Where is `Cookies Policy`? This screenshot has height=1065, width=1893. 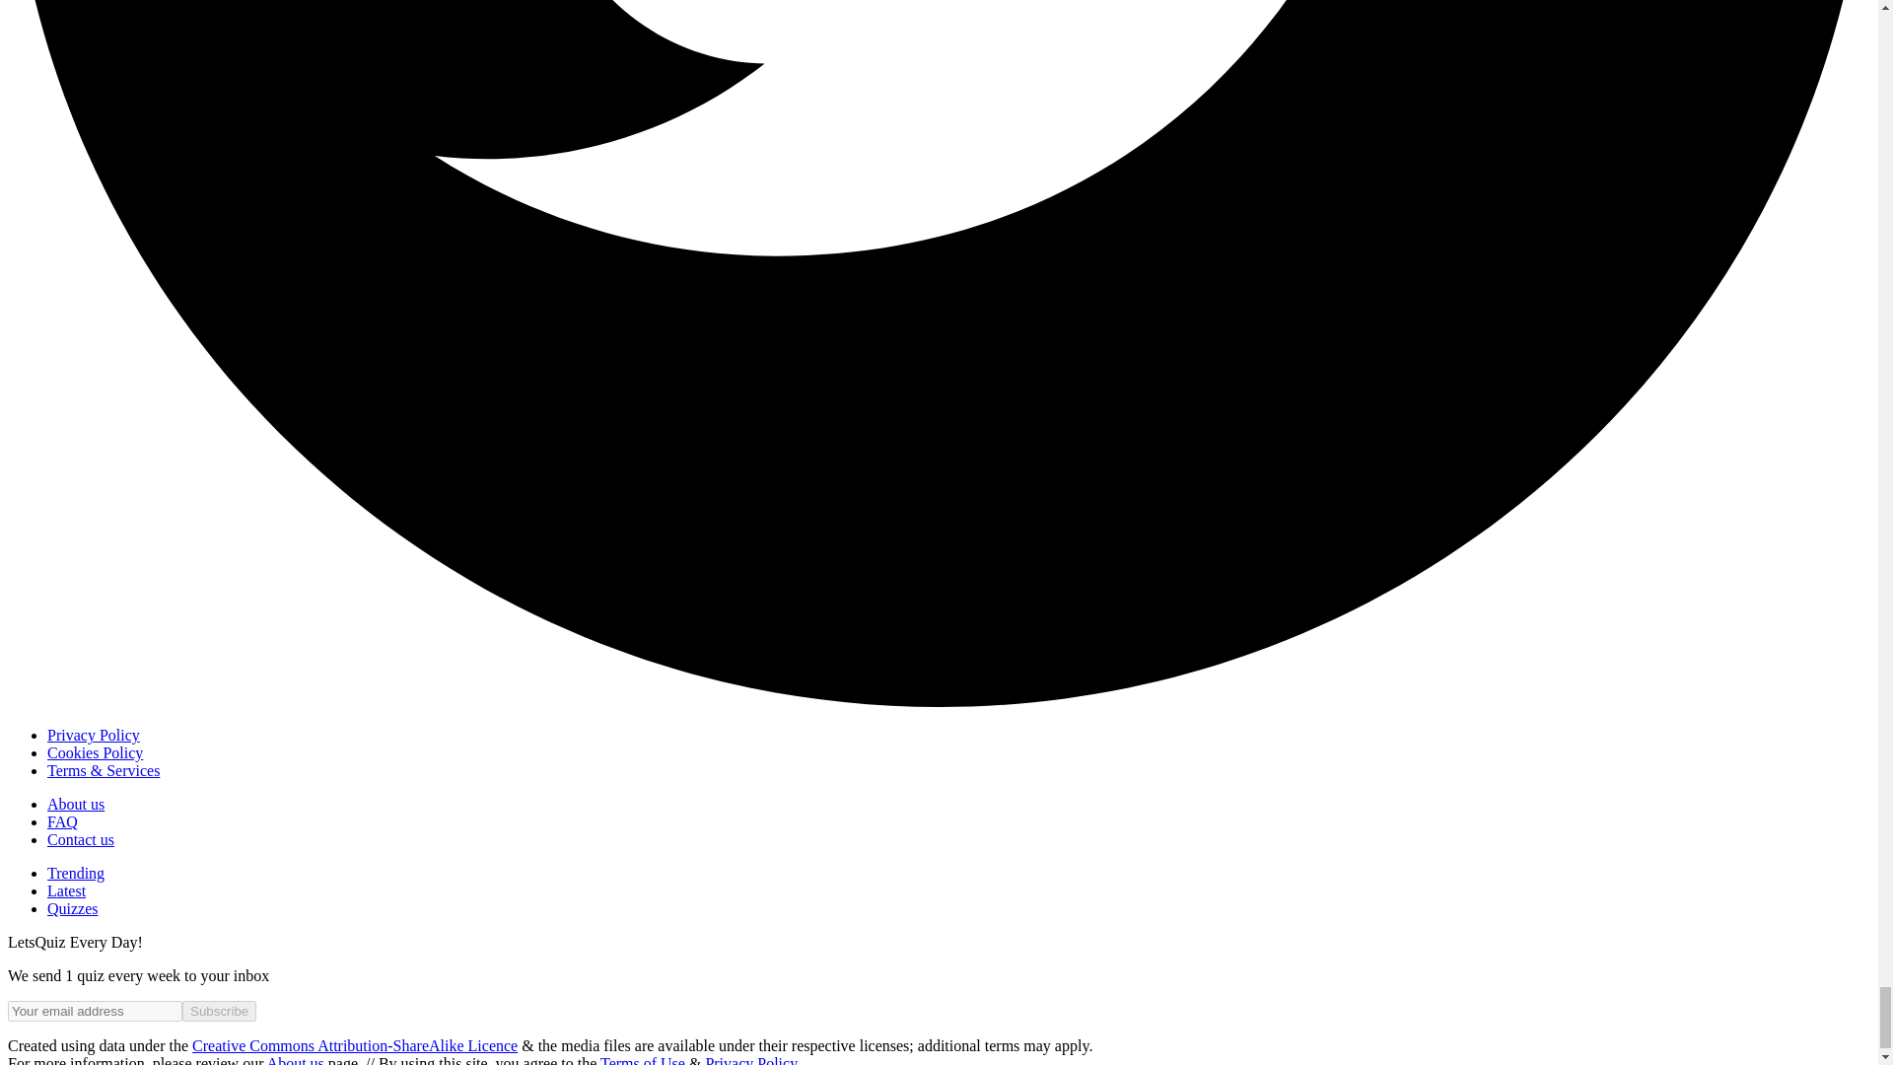 Cookies Policy is located at coordinates (95, 752).